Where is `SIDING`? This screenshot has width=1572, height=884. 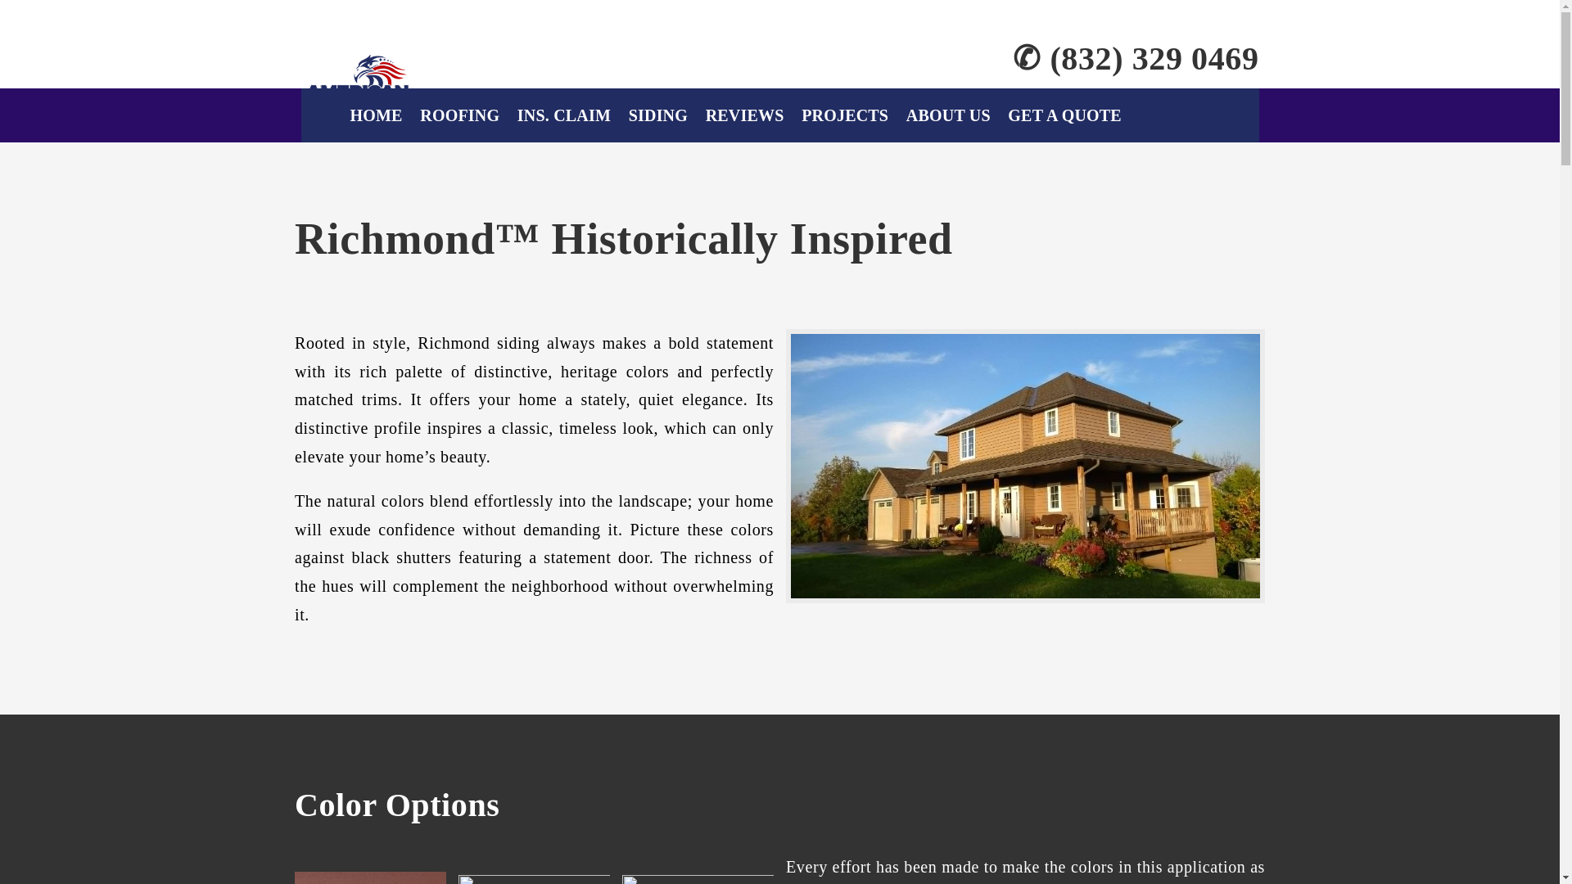 SIDING is located at coordinates (658, 115).